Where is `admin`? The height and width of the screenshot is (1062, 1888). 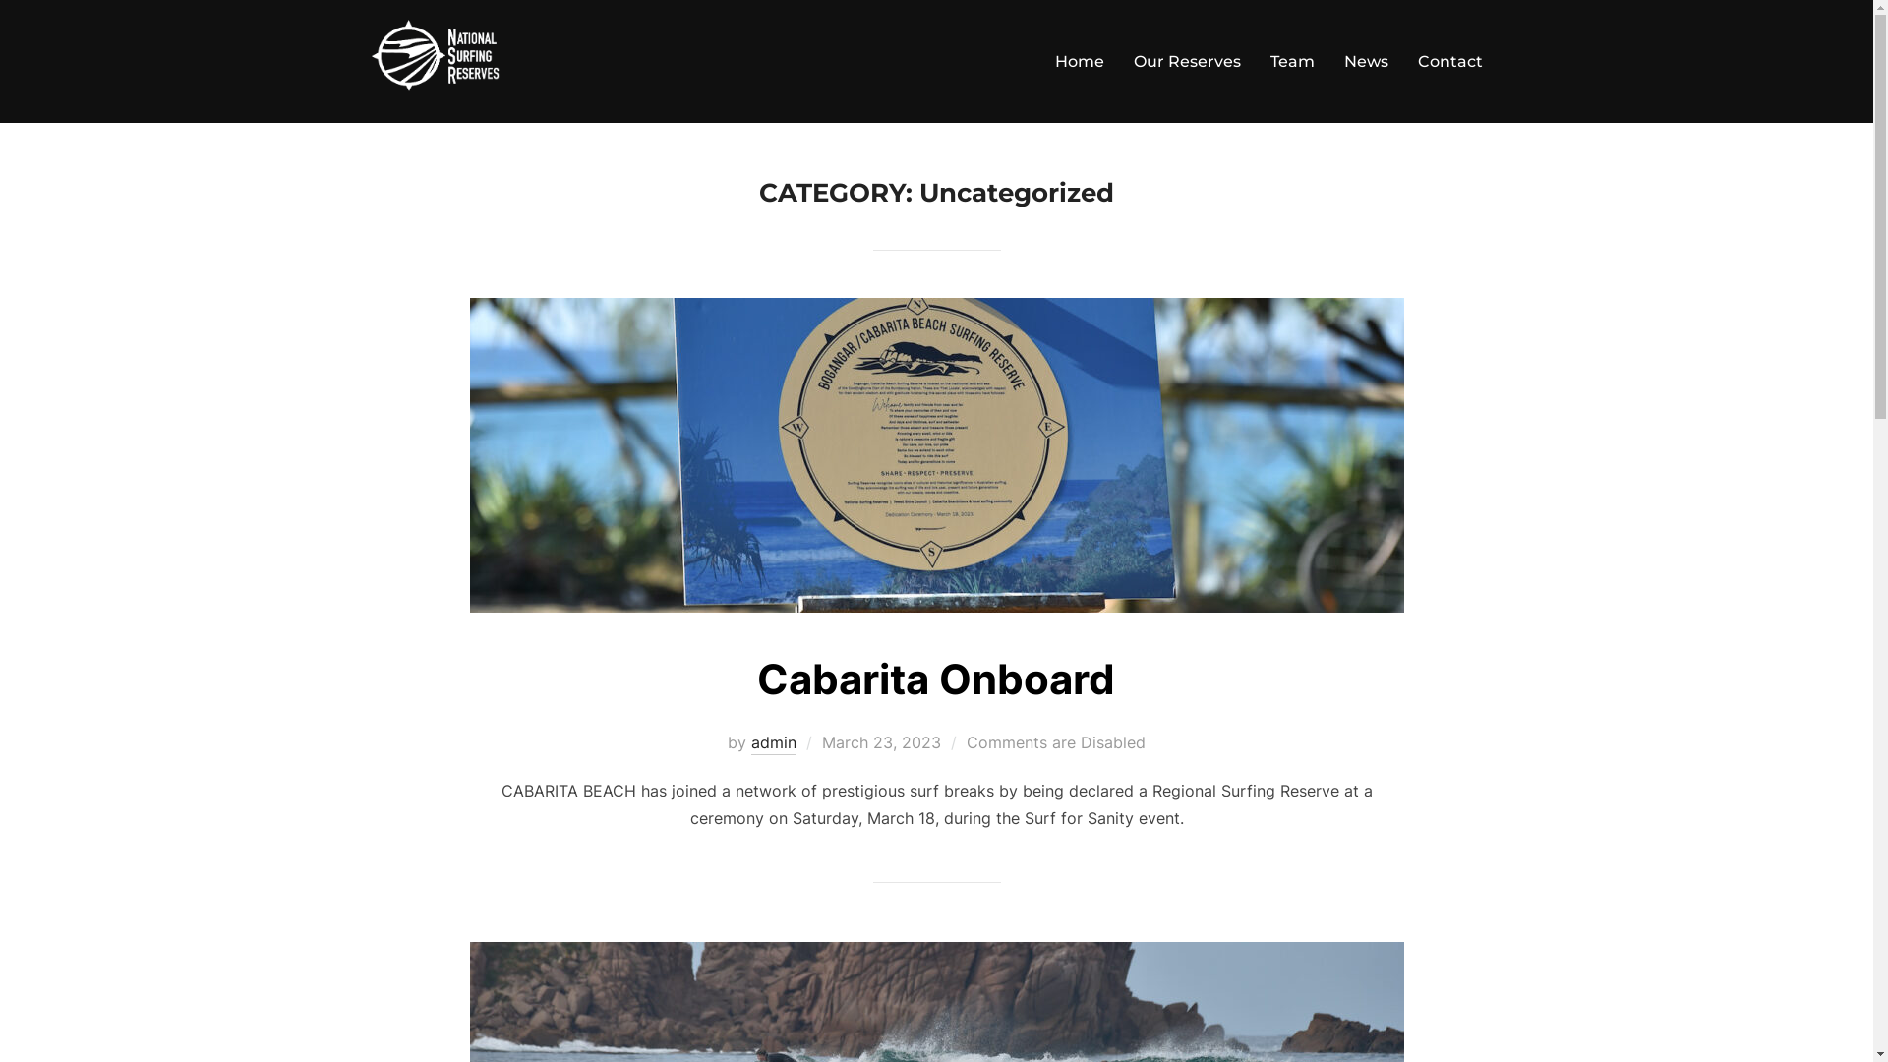 admin is located at coordinates (774, 743).